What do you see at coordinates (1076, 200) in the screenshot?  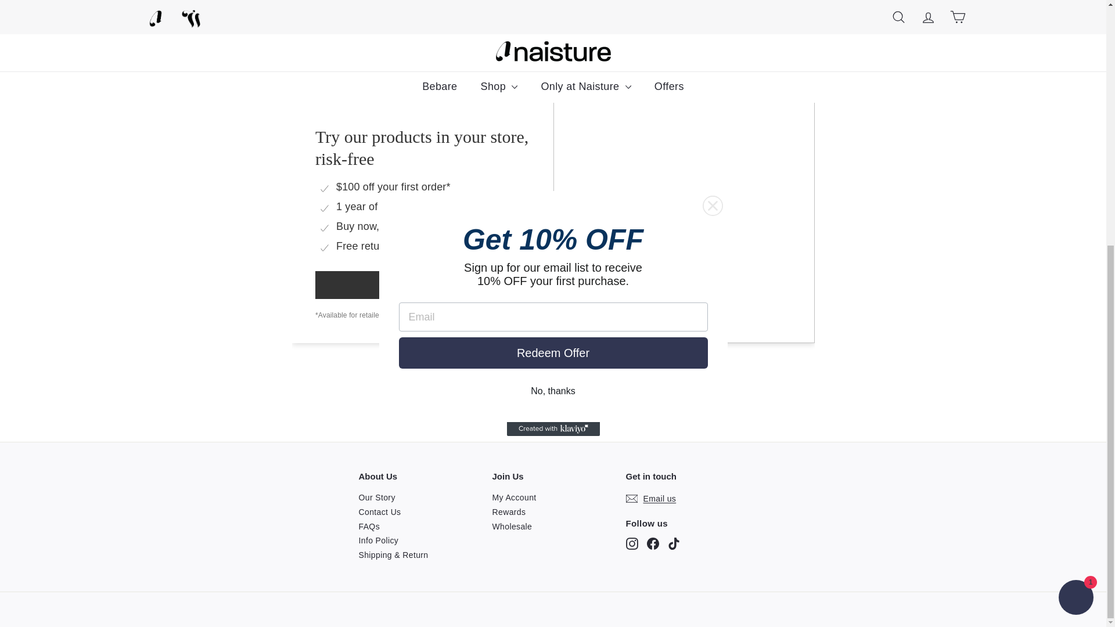 I see `Shopify online store chat` at bounding box center [1076, 200].